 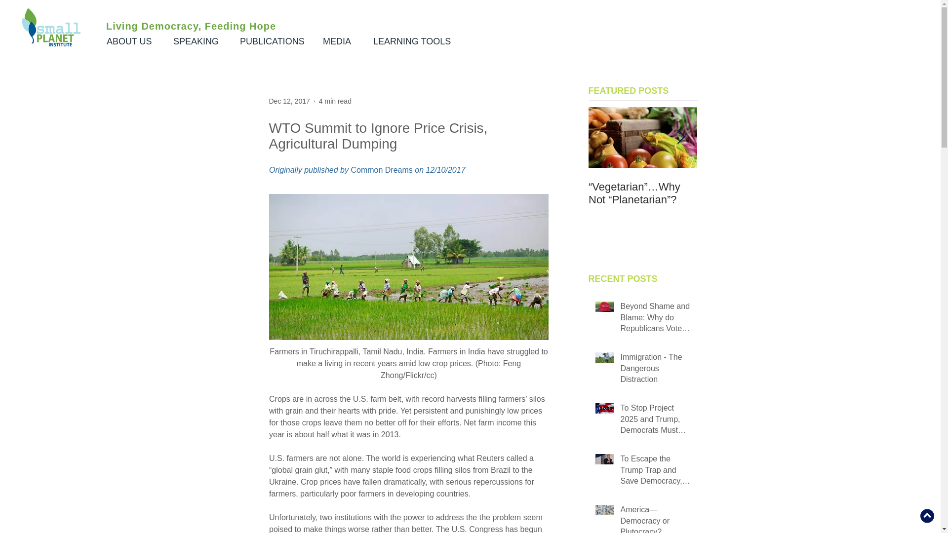 What do you see at coordinates (289, 100) in the screenshot?
I see `Dec 12, 2017` at bounding box center [289, 100].